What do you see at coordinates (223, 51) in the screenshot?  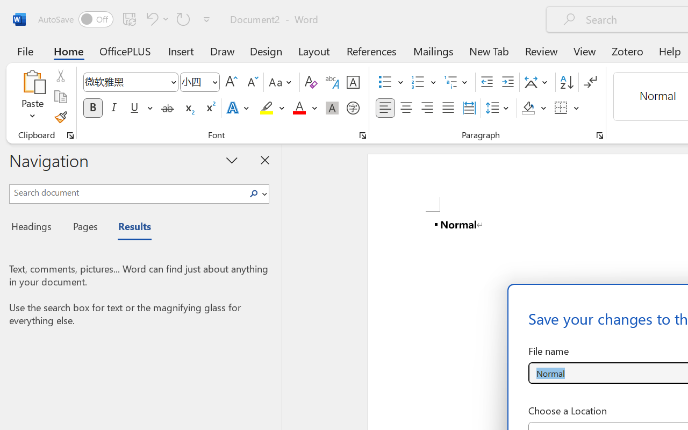 I see `Draw` at bounding box center [223, 51].